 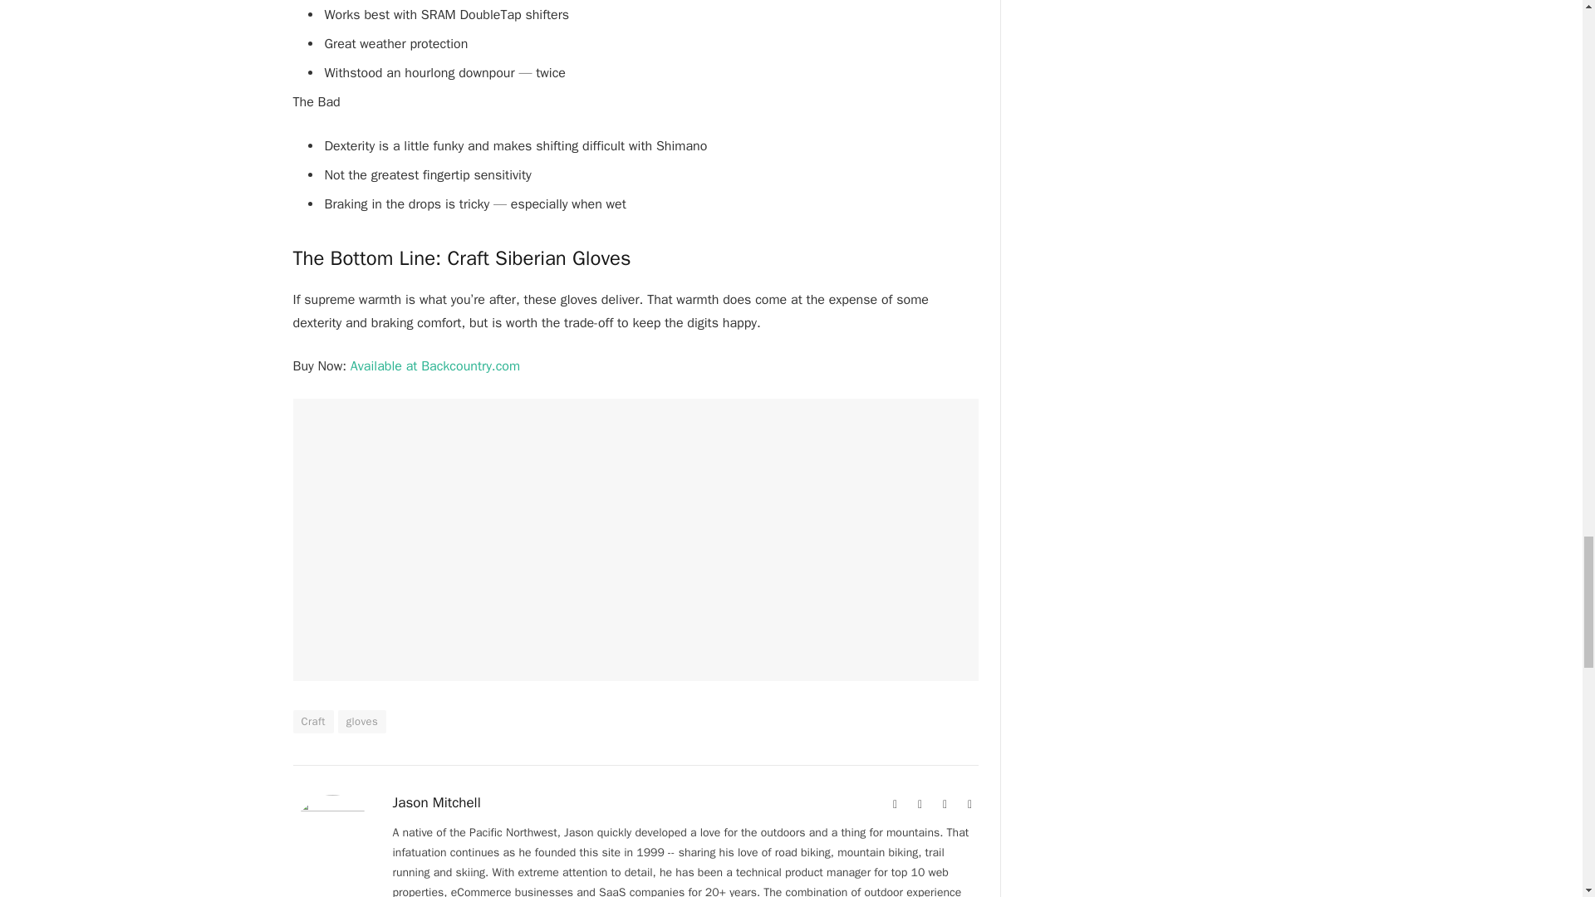 What do you see at coordinates (362, 722) in the screenshot?
I see `gloves` at bounding box center [362, 722].